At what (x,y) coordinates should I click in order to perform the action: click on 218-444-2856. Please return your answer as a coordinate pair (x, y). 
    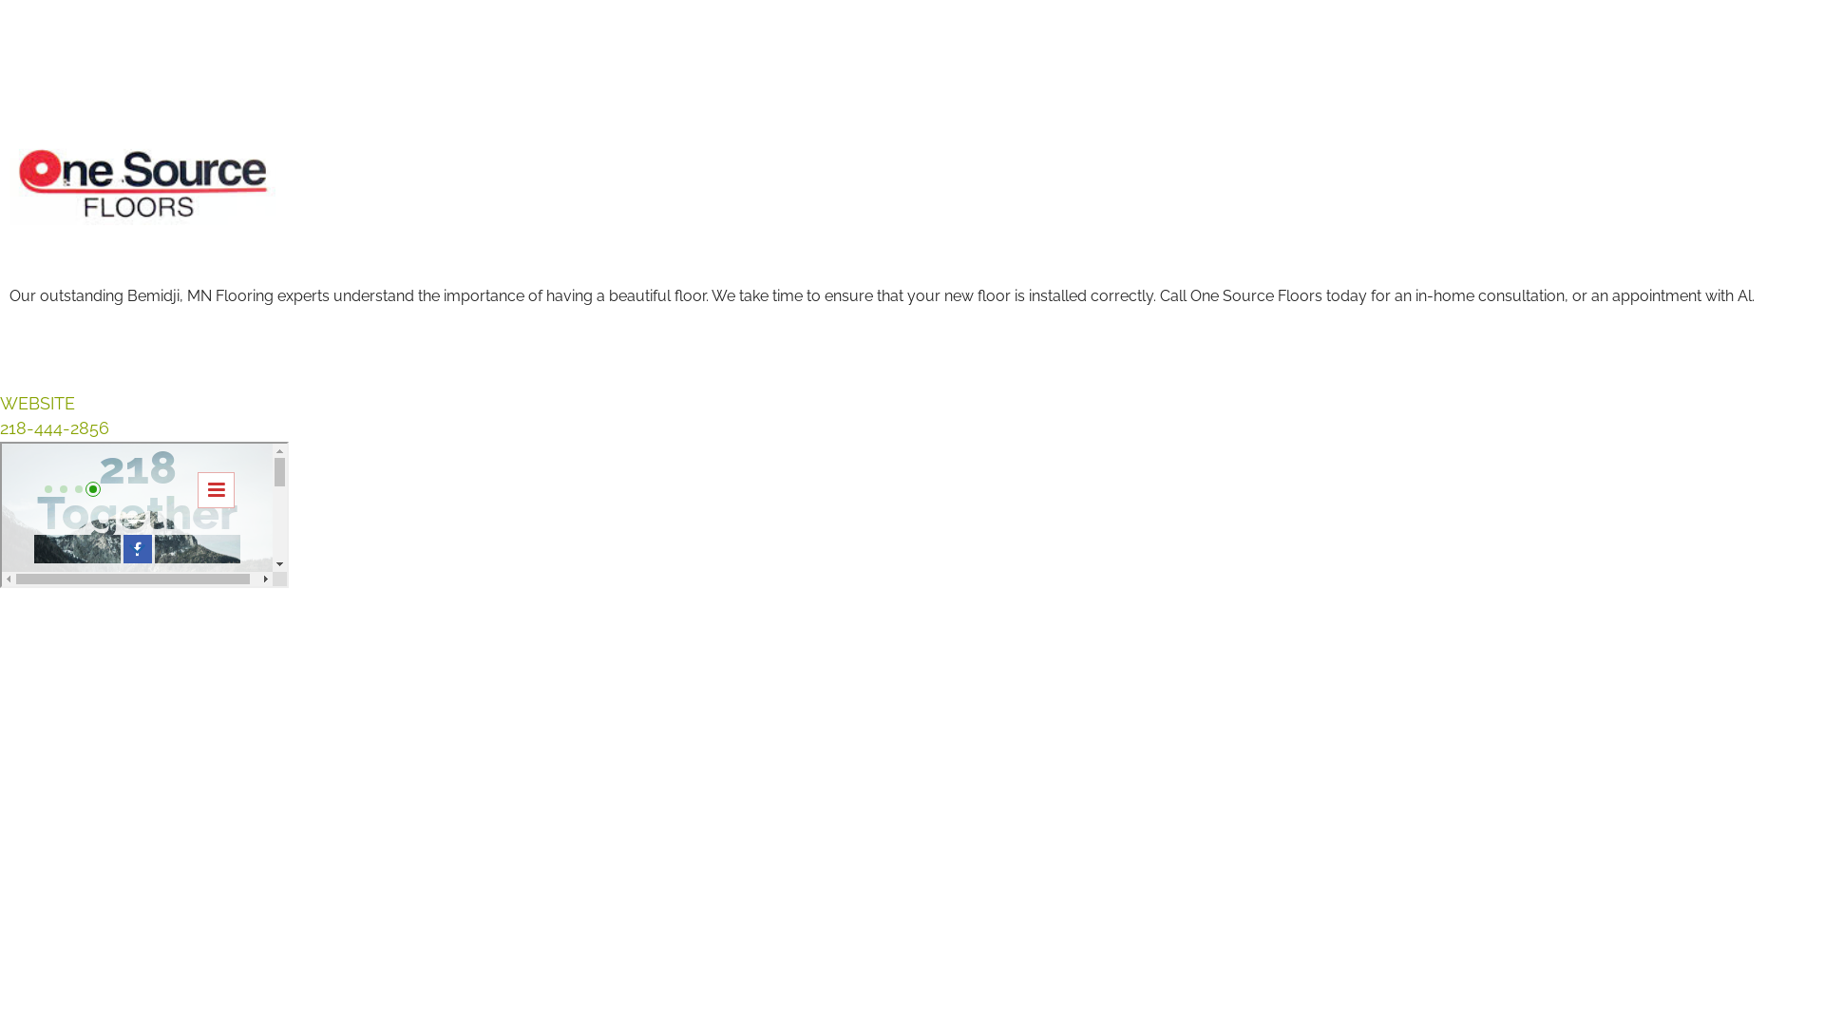
    Looking at the image, I should click on (55, 427).